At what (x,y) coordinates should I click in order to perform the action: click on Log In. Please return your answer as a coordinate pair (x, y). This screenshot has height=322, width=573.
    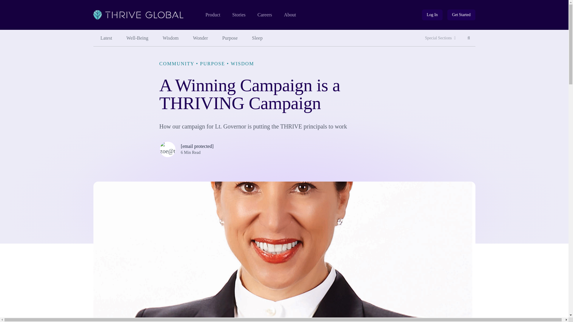
    Looking at the image, I should click on (440, 38).